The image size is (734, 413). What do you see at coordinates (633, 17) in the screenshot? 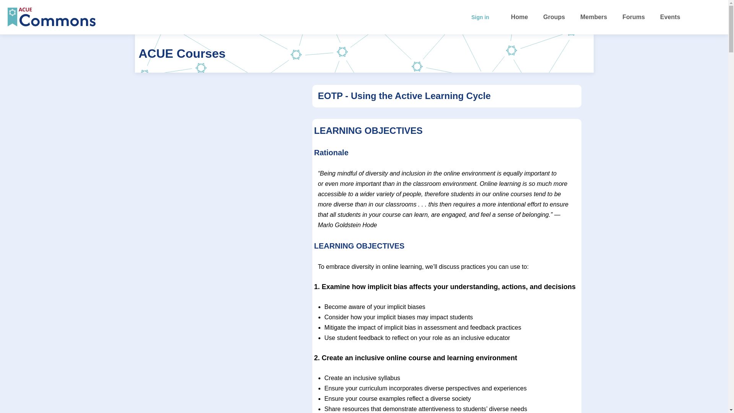
I see `Forums` at bounding box center [633, 17].